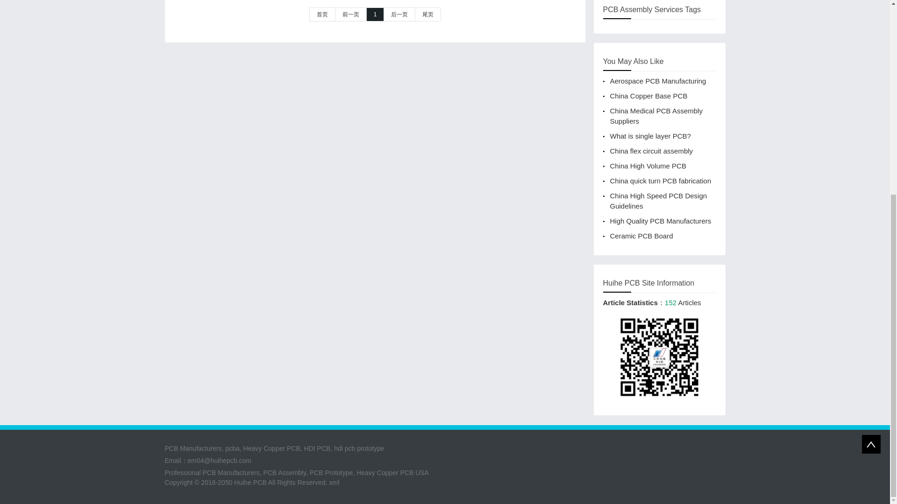  I want to click on China quick turn PCB fabrication, so click(661, 181).